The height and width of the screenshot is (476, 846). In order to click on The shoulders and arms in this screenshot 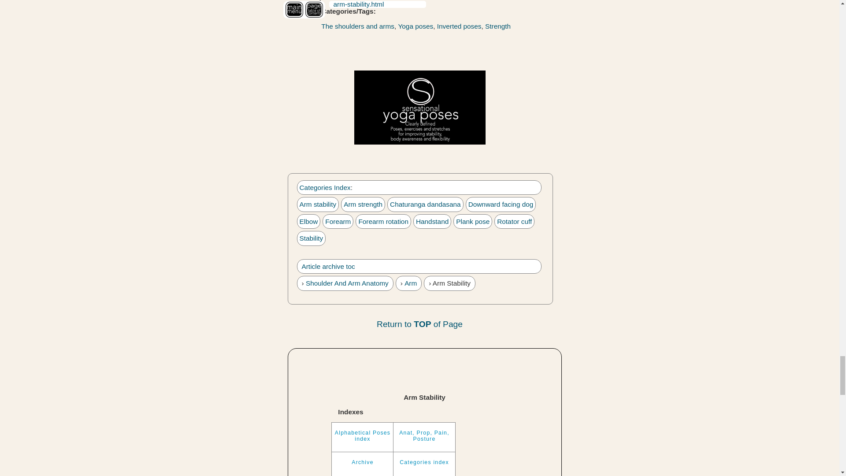, I will do `click(358, 26)`.